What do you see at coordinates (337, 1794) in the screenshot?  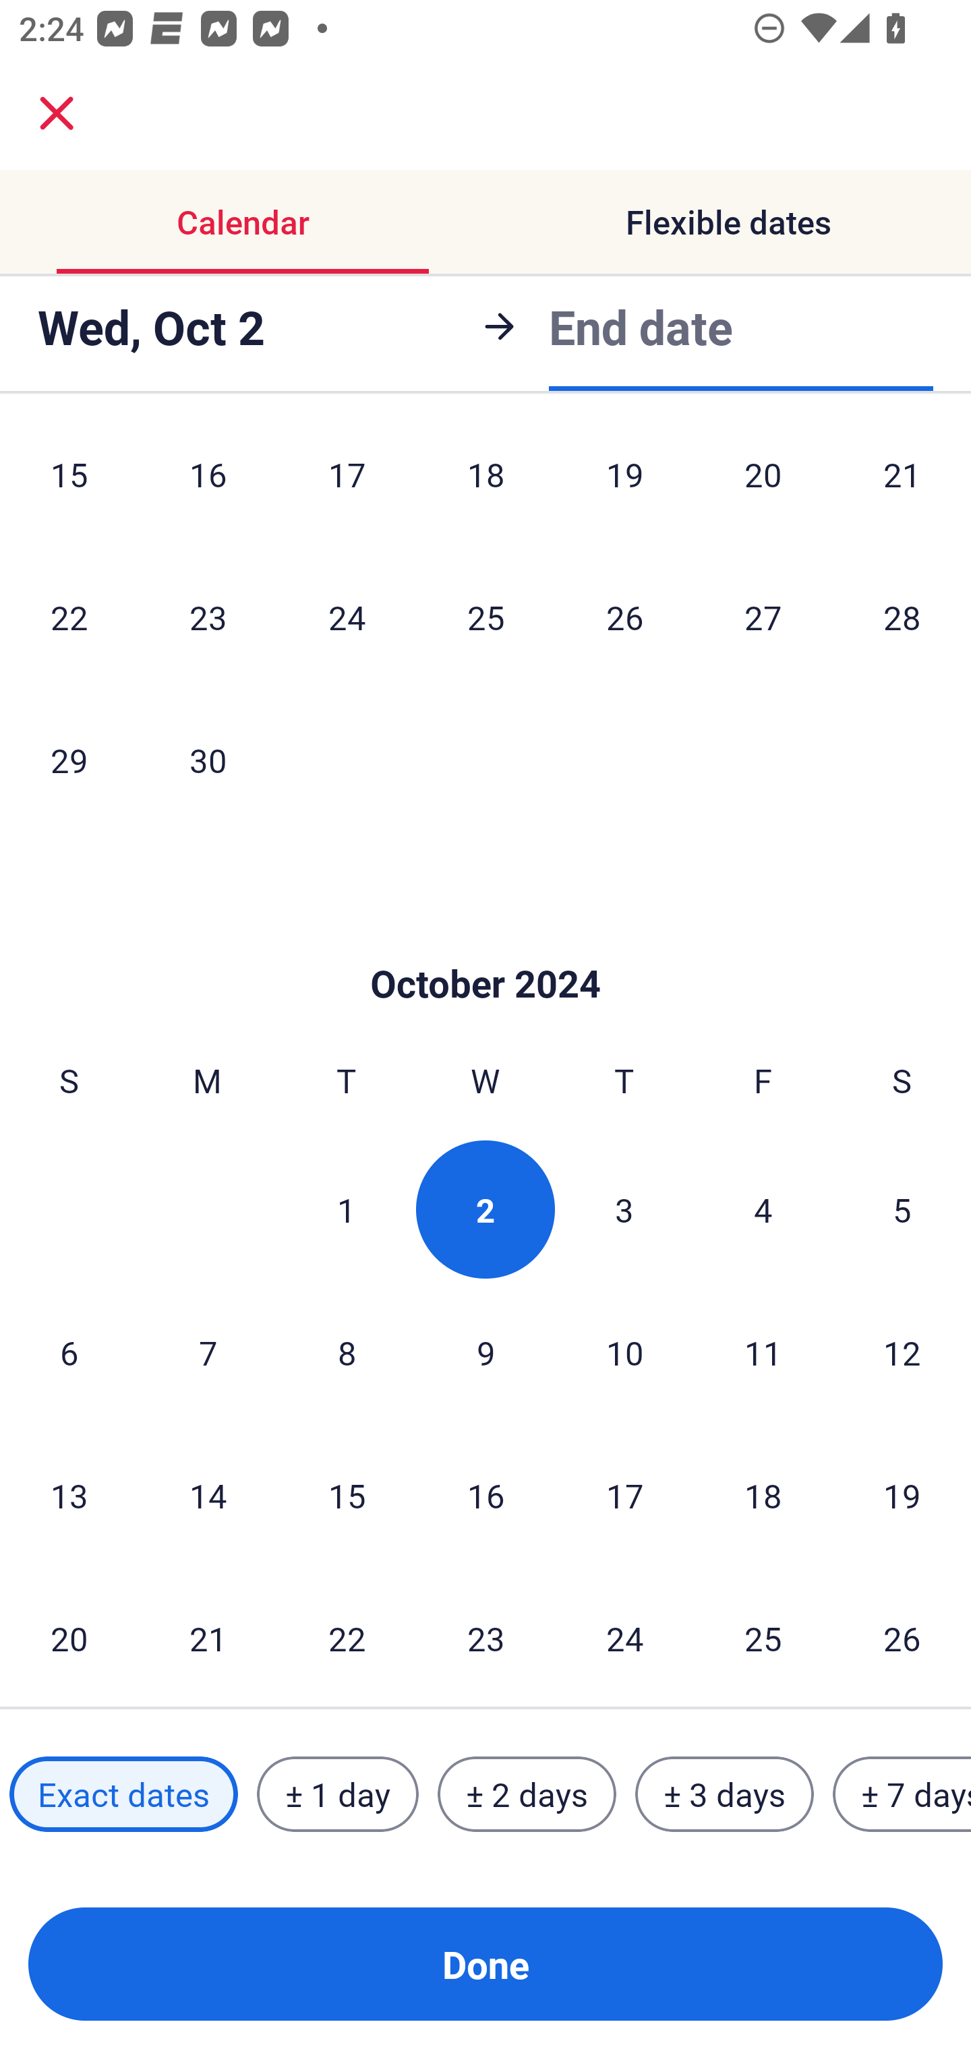 I see `± 1 day` at bounding box center [337, 1794].